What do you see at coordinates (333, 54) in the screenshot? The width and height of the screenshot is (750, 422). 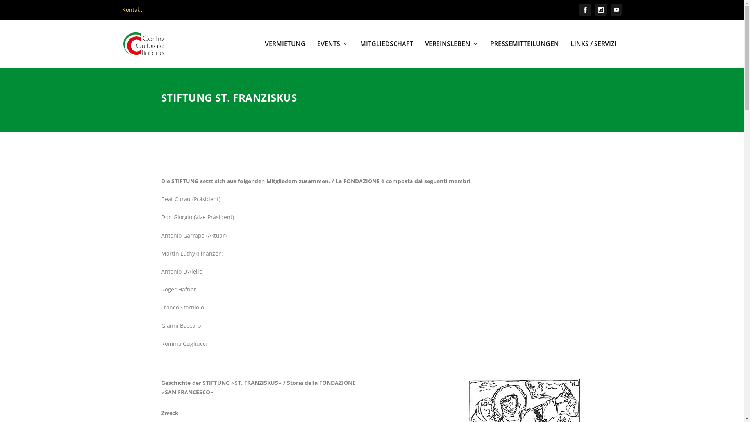 I see `EVENTS` at bounding box center [333, 54].